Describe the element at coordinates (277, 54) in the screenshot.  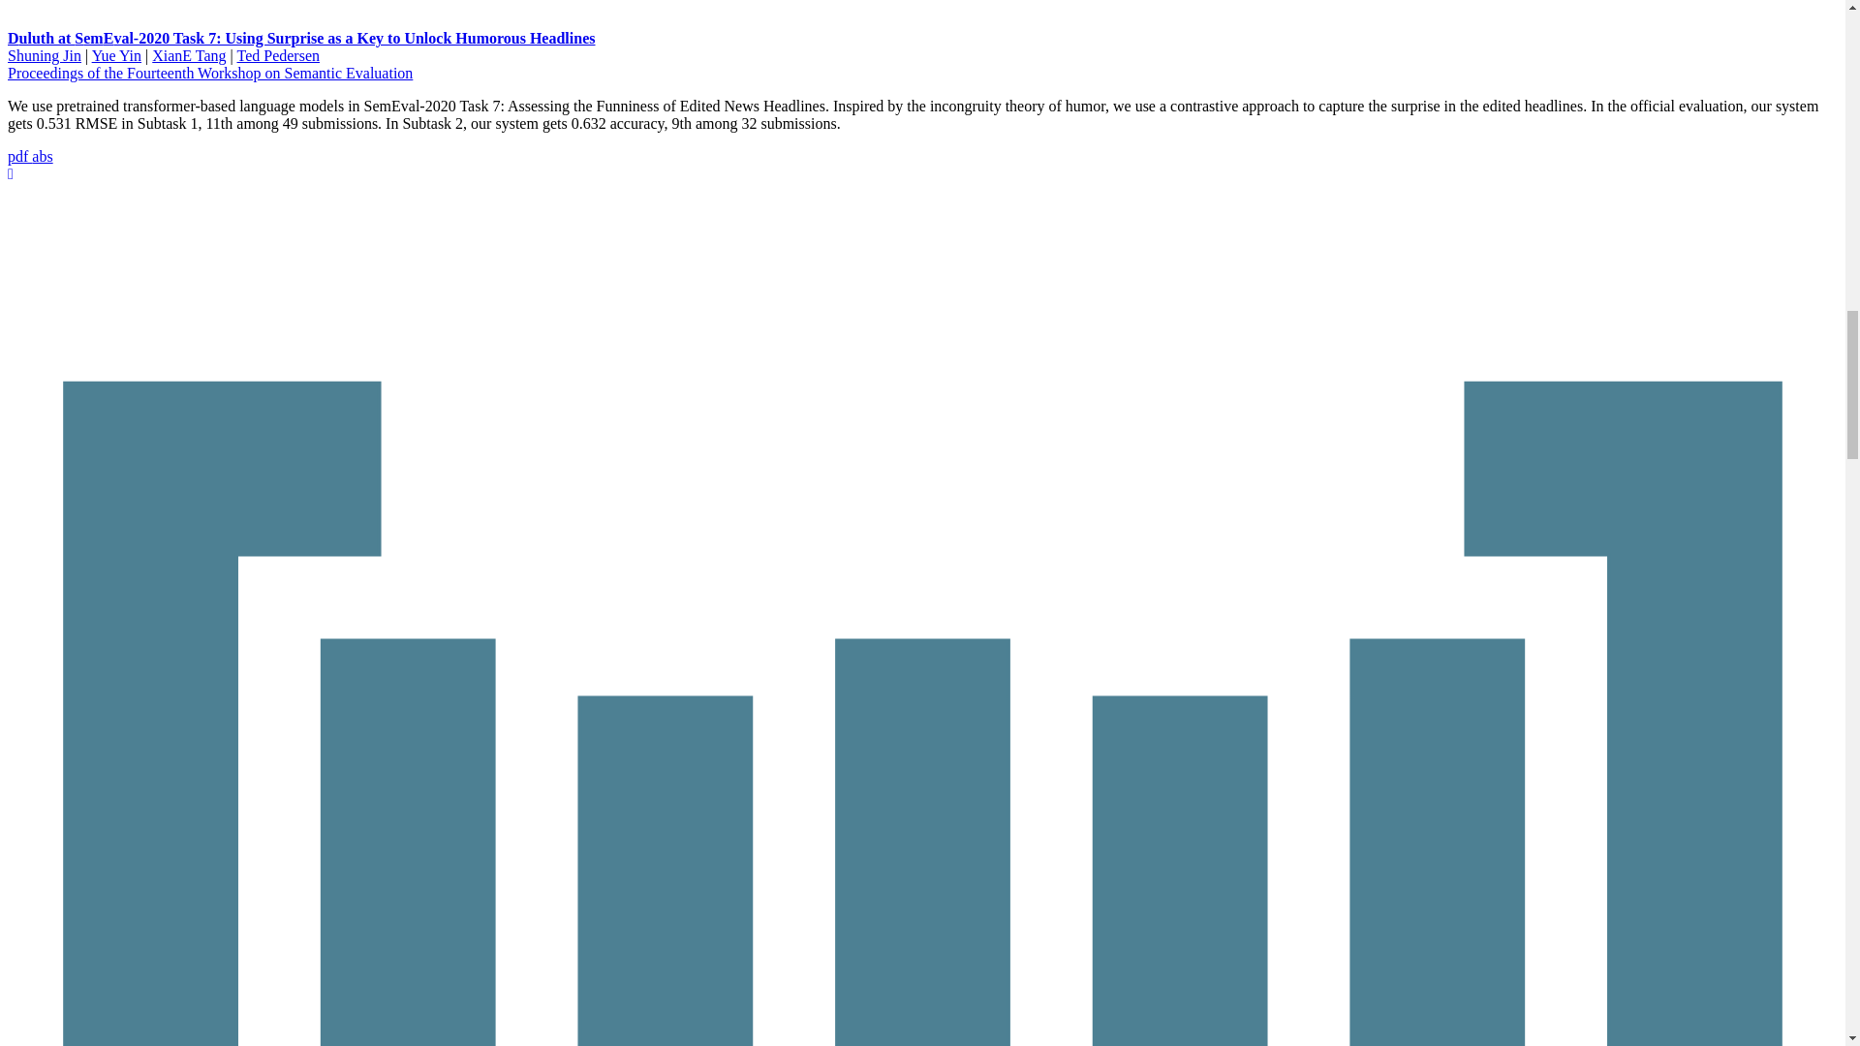
I see `Ted Pedersen` at that location.